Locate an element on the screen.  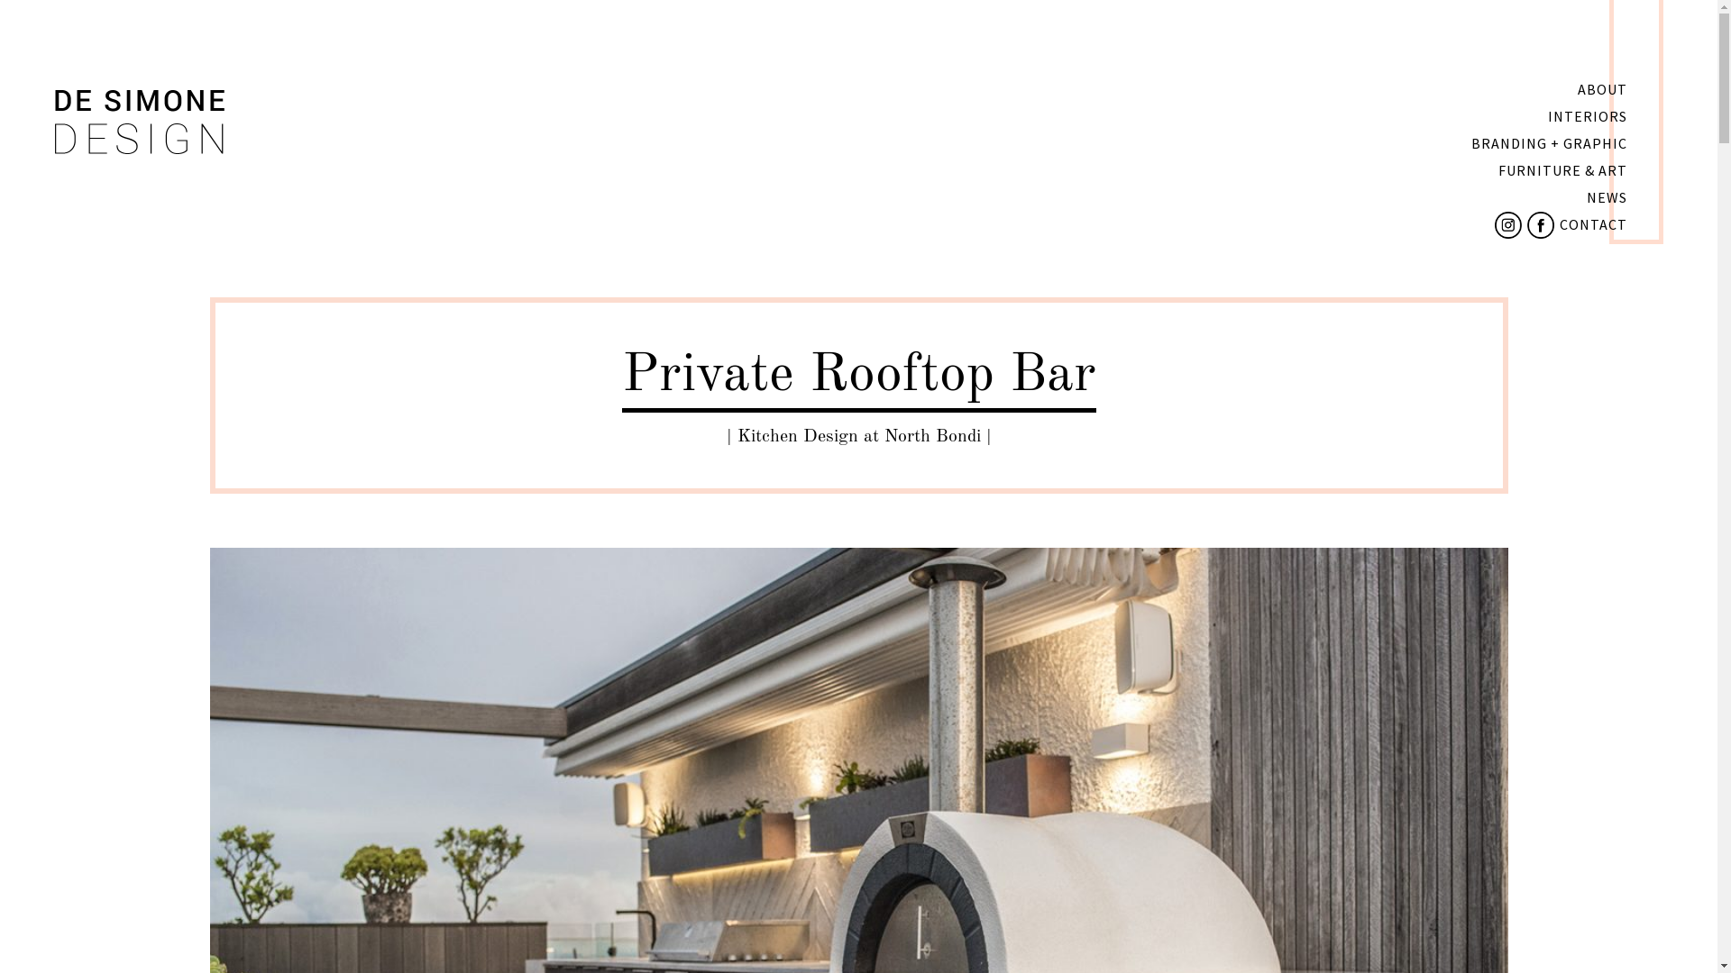
BRANDING + GRAPHIC is located at coordinates (1549, 143).